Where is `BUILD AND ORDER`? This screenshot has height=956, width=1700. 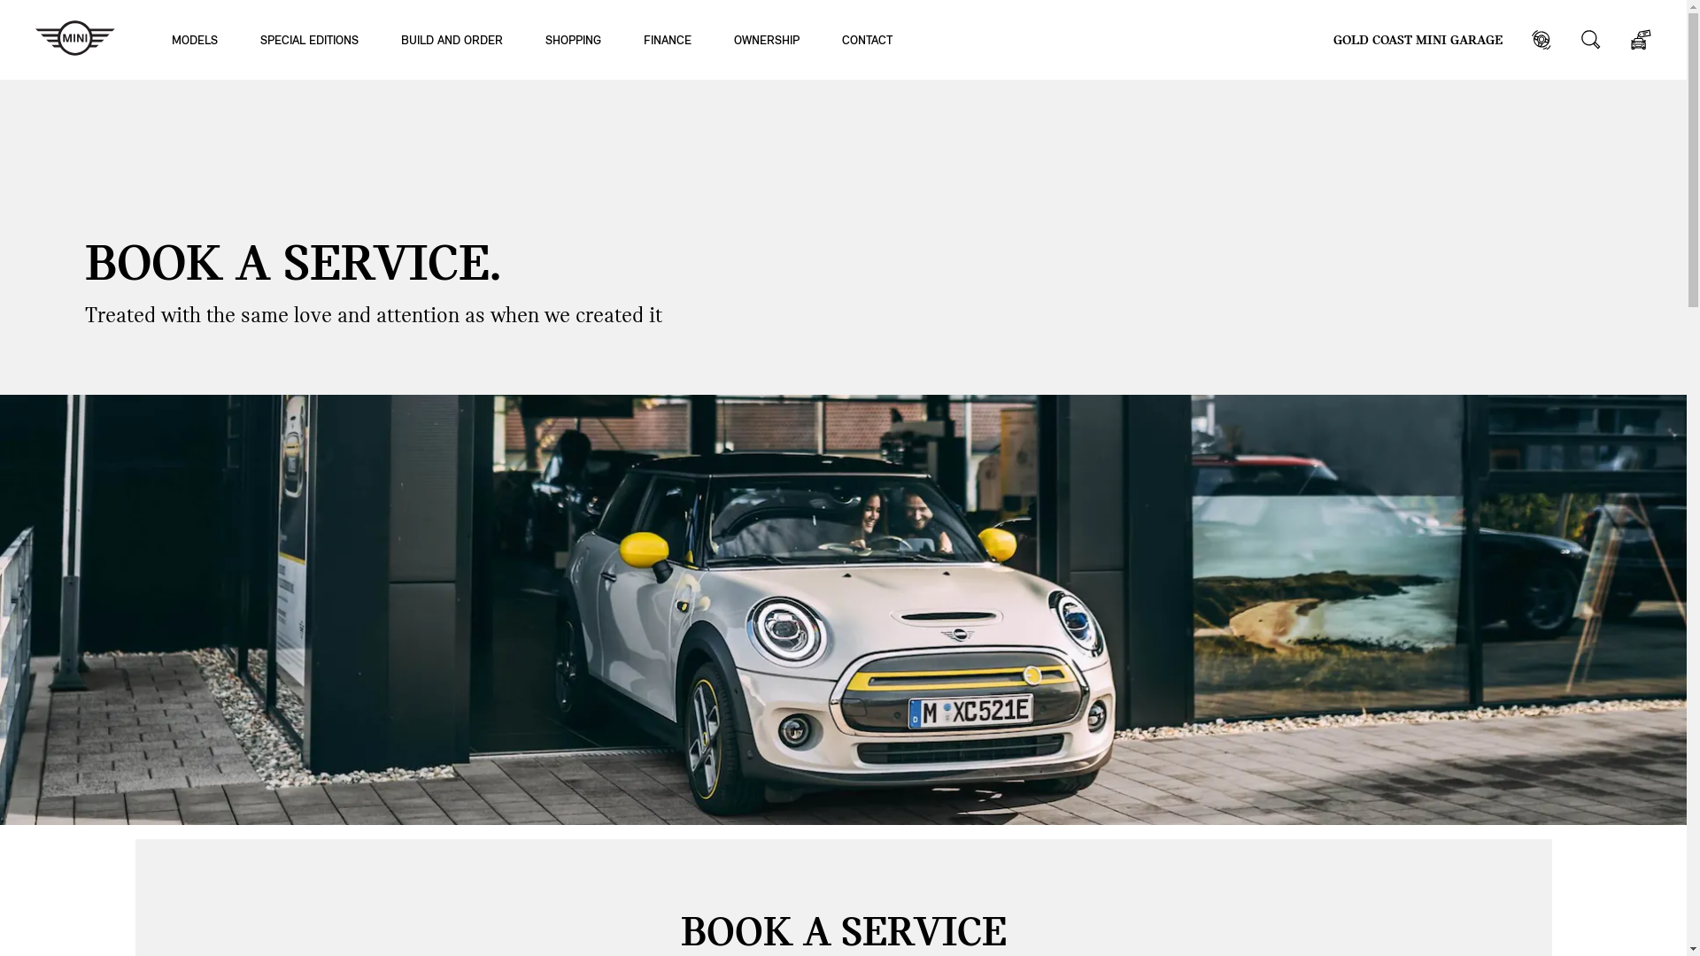 BUILD AND ORDER is located at coordinates (452, 39).